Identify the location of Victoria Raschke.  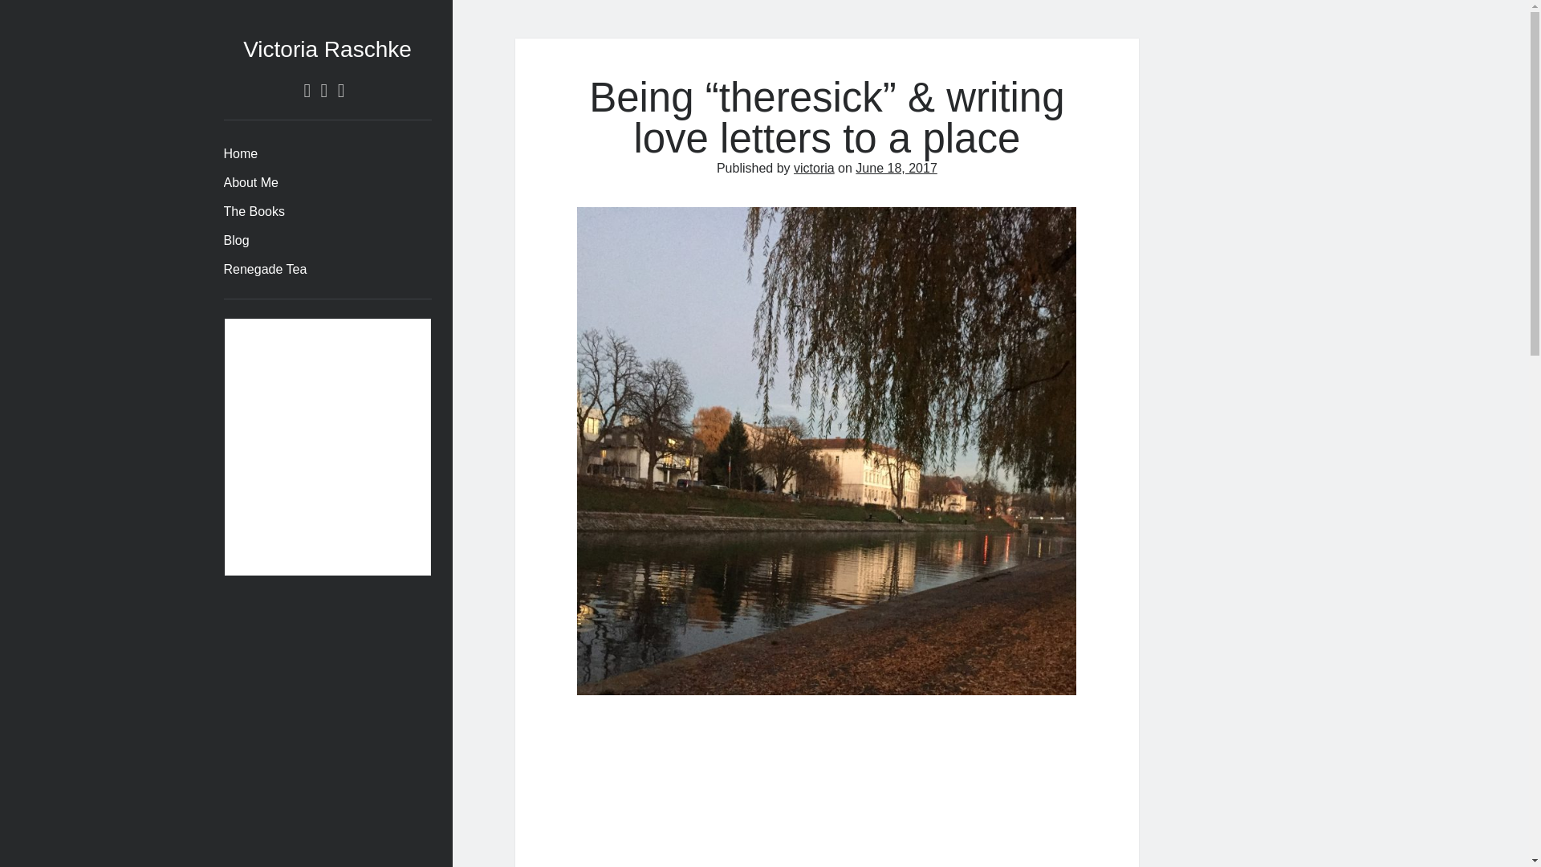
(327, 49).